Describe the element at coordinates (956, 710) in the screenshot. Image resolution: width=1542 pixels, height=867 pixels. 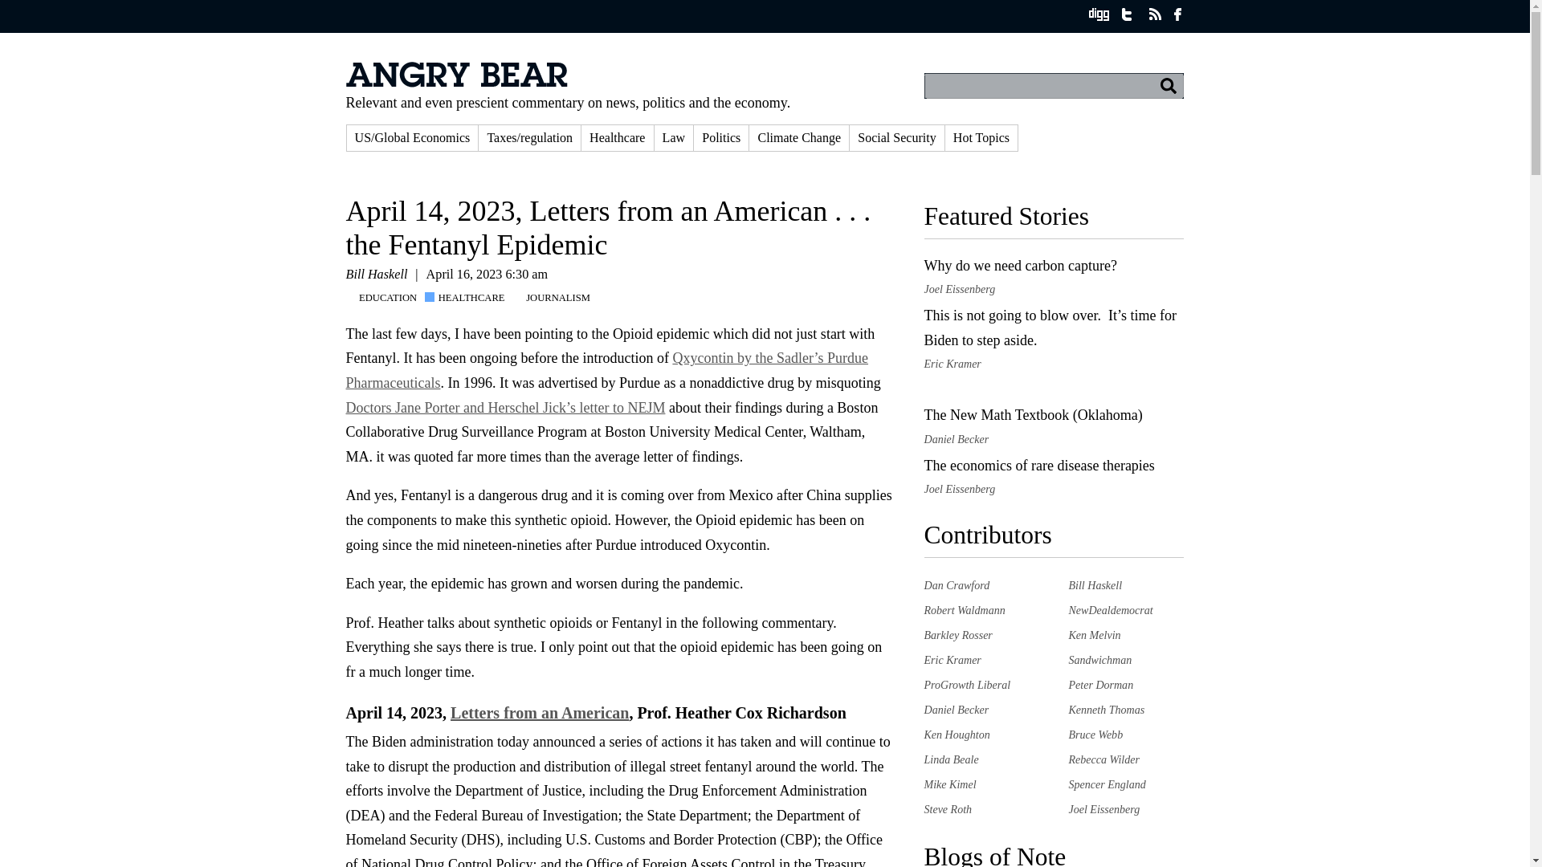
I see `Daniel Becker` at that location.